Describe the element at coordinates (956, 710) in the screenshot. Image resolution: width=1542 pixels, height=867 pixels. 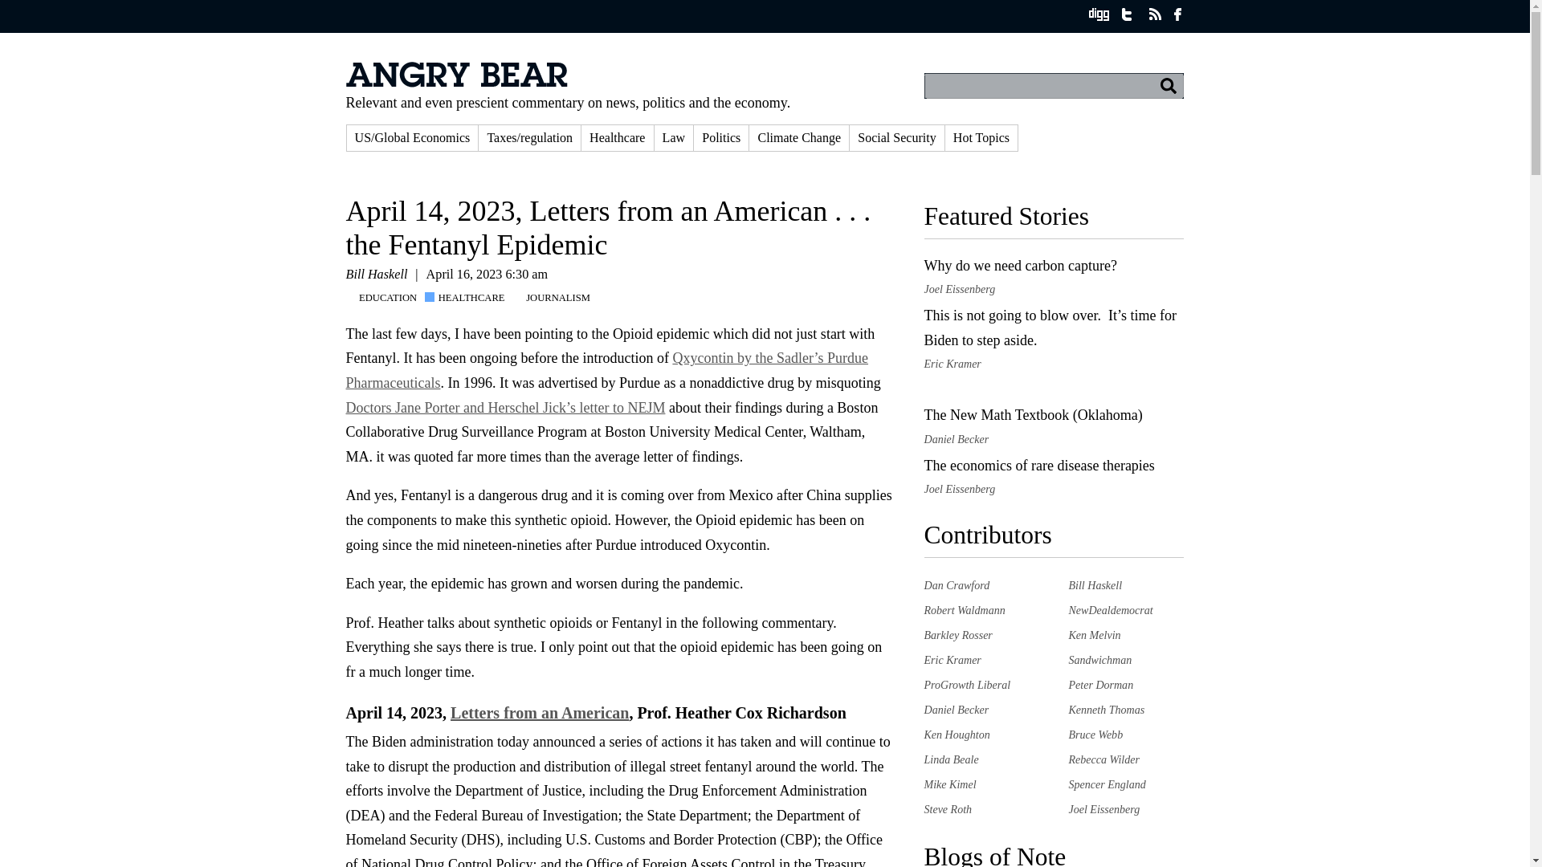
I see `Daniel Becker` at that location.